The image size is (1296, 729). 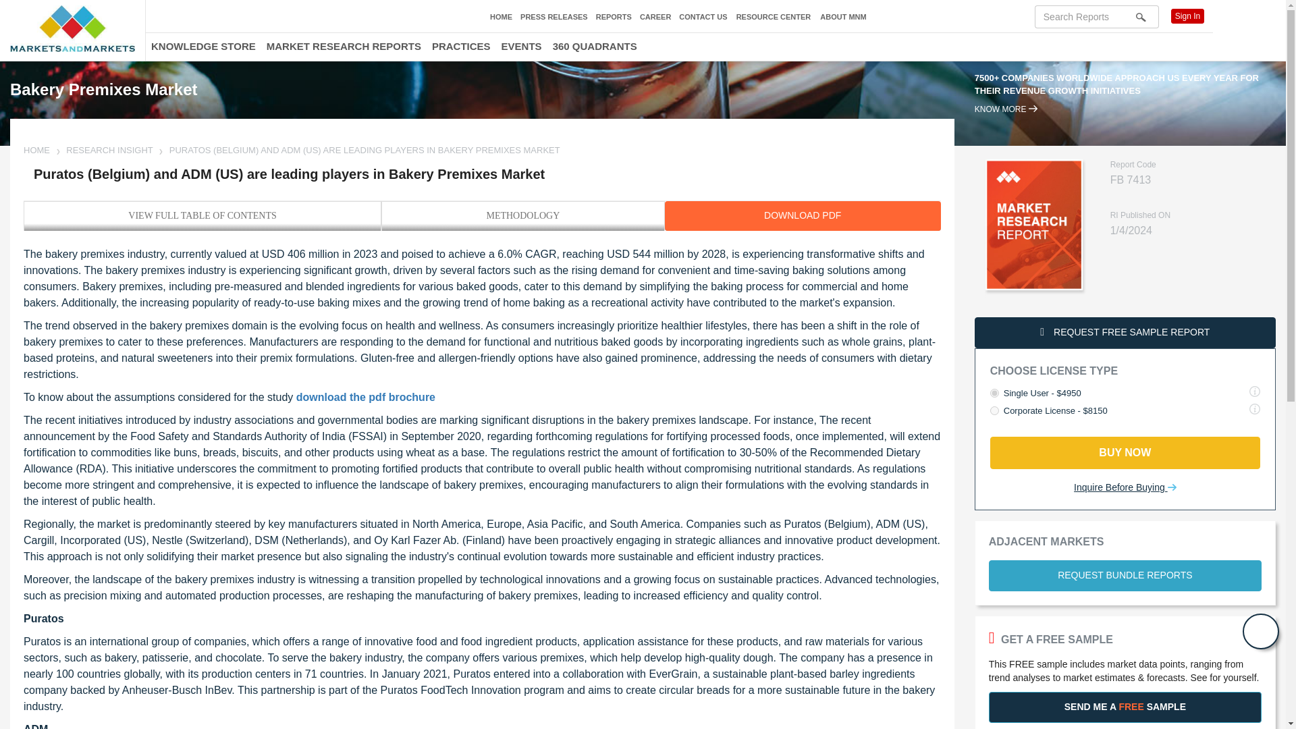 I want to click on download the pdf brochure, so click(x=366, y=397).